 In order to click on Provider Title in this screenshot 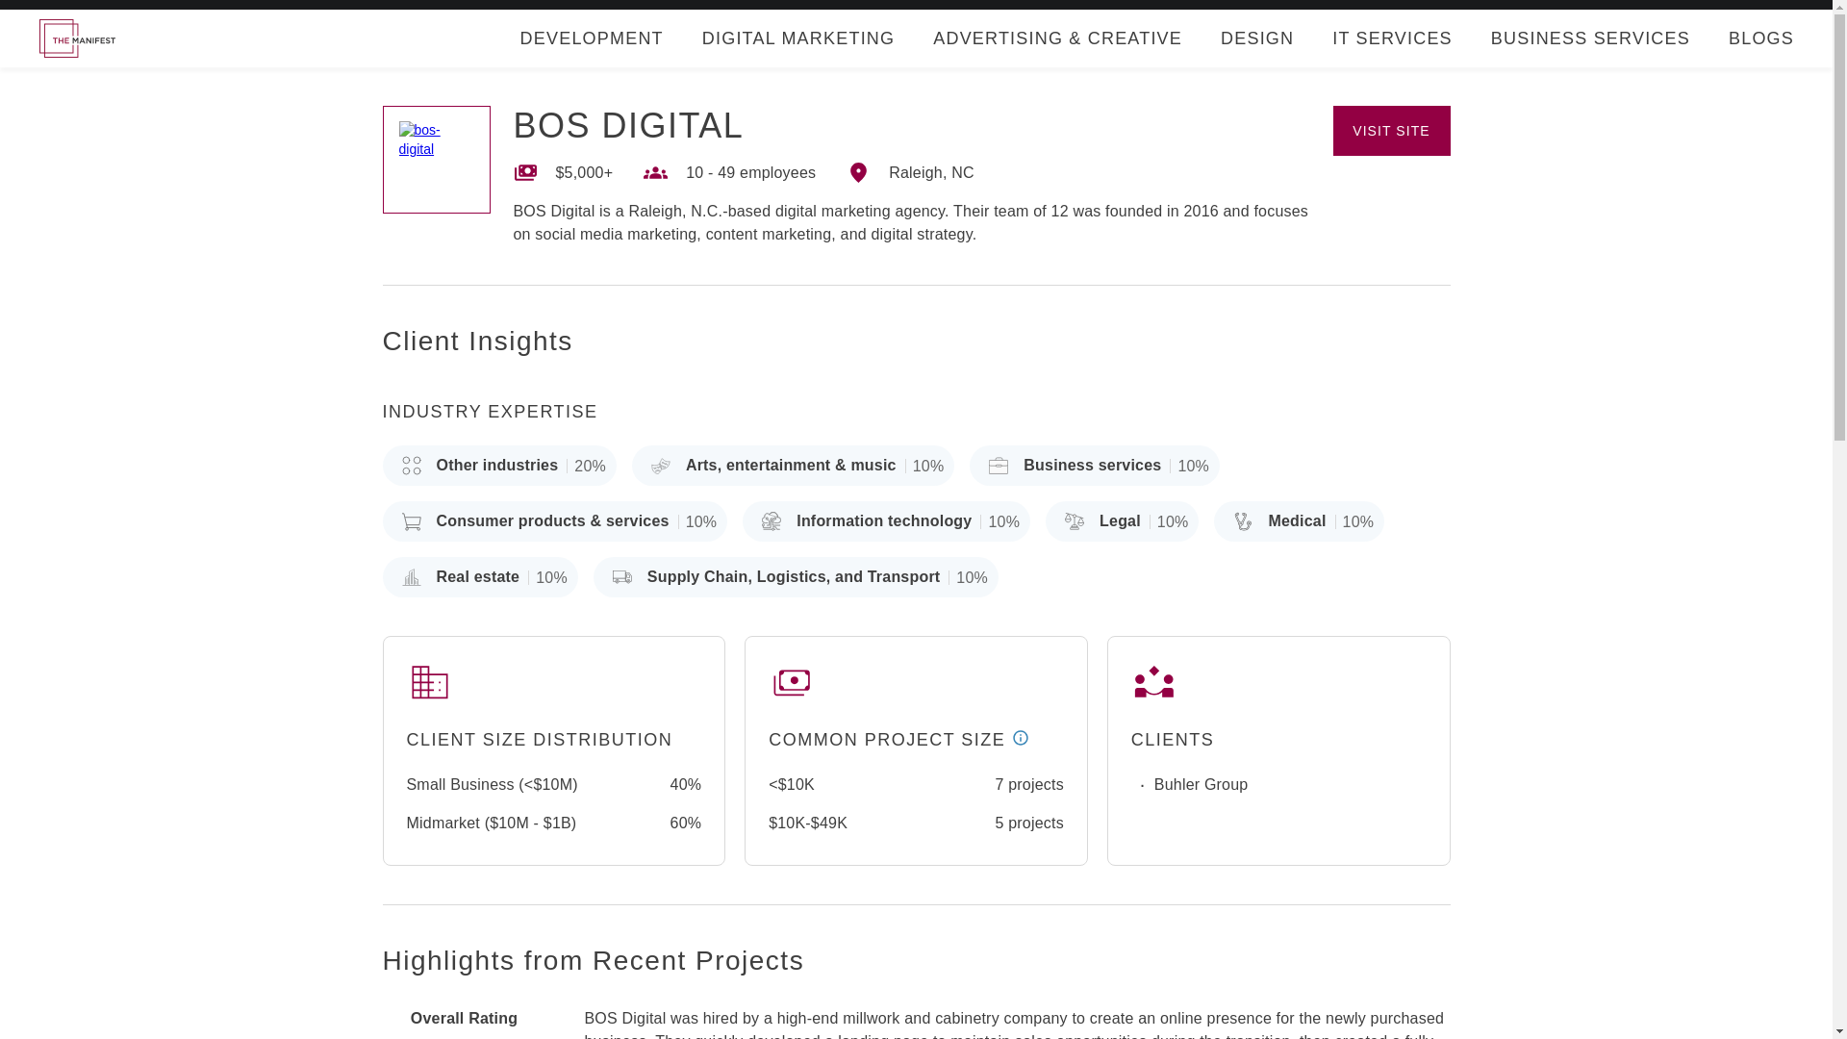, I will do `click(628, 125)`.